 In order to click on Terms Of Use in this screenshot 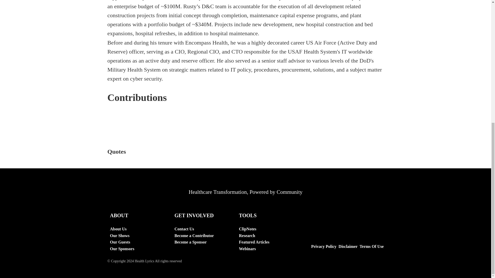, I will do `click(371, 247)`.